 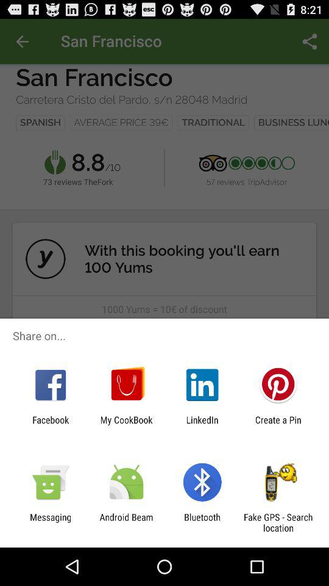 What do you see at coordinates (126, 523) in the screenshot?
I see `launch the icon next to the messaging item` at bounding box center [126, 523].